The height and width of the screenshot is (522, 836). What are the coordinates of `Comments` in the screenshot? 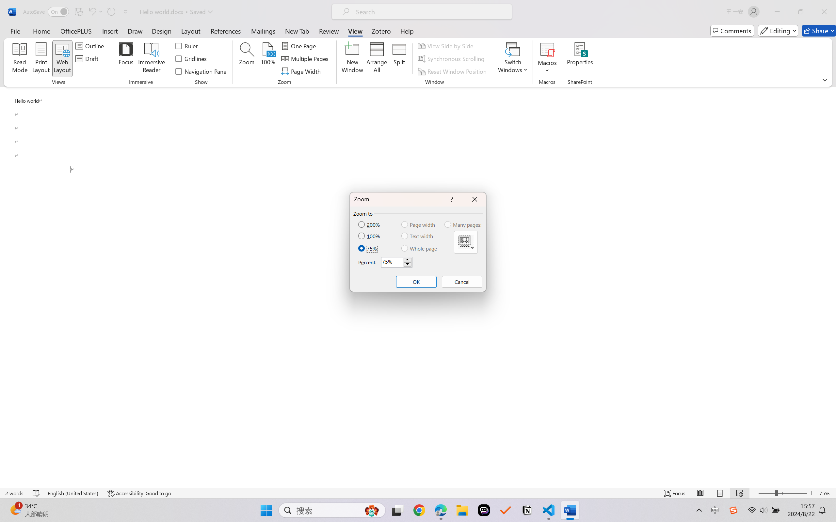 It's located at (732, 31).